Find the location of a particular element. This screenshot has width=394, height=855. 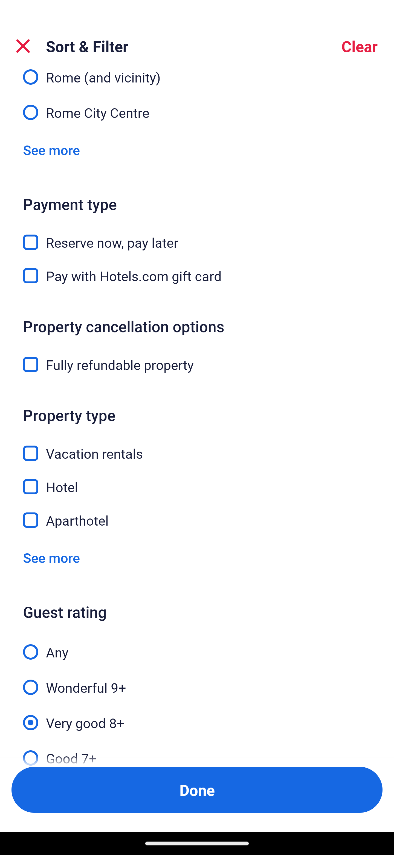

Any is located at coordinates (197, 646).